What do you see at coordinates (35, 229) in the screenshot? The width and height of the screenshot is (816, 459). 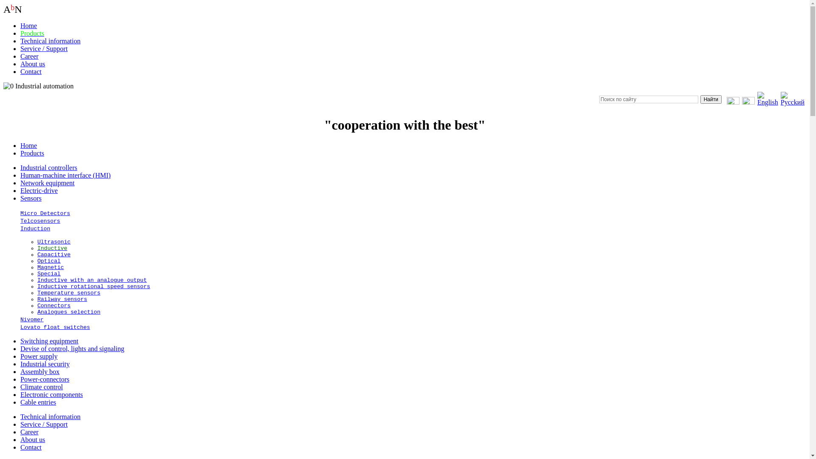 I see `Induction` at bounding box center [35, 229].